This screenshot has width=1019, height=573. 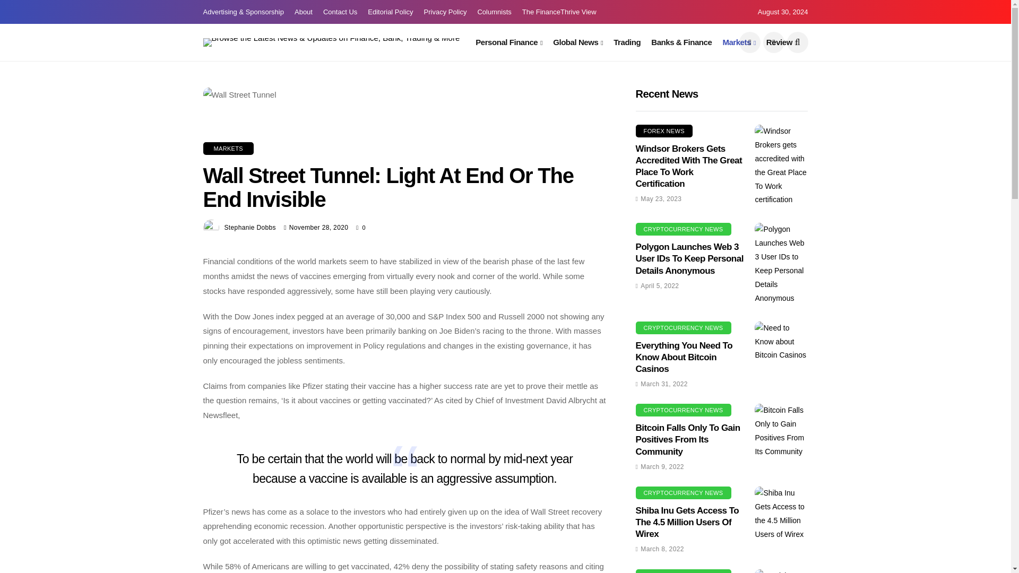 What do you see at coordinates (249, 228) in the screenshot?
I see `Posts by Stephanie Dobbs` at bounding box center [249, 228].